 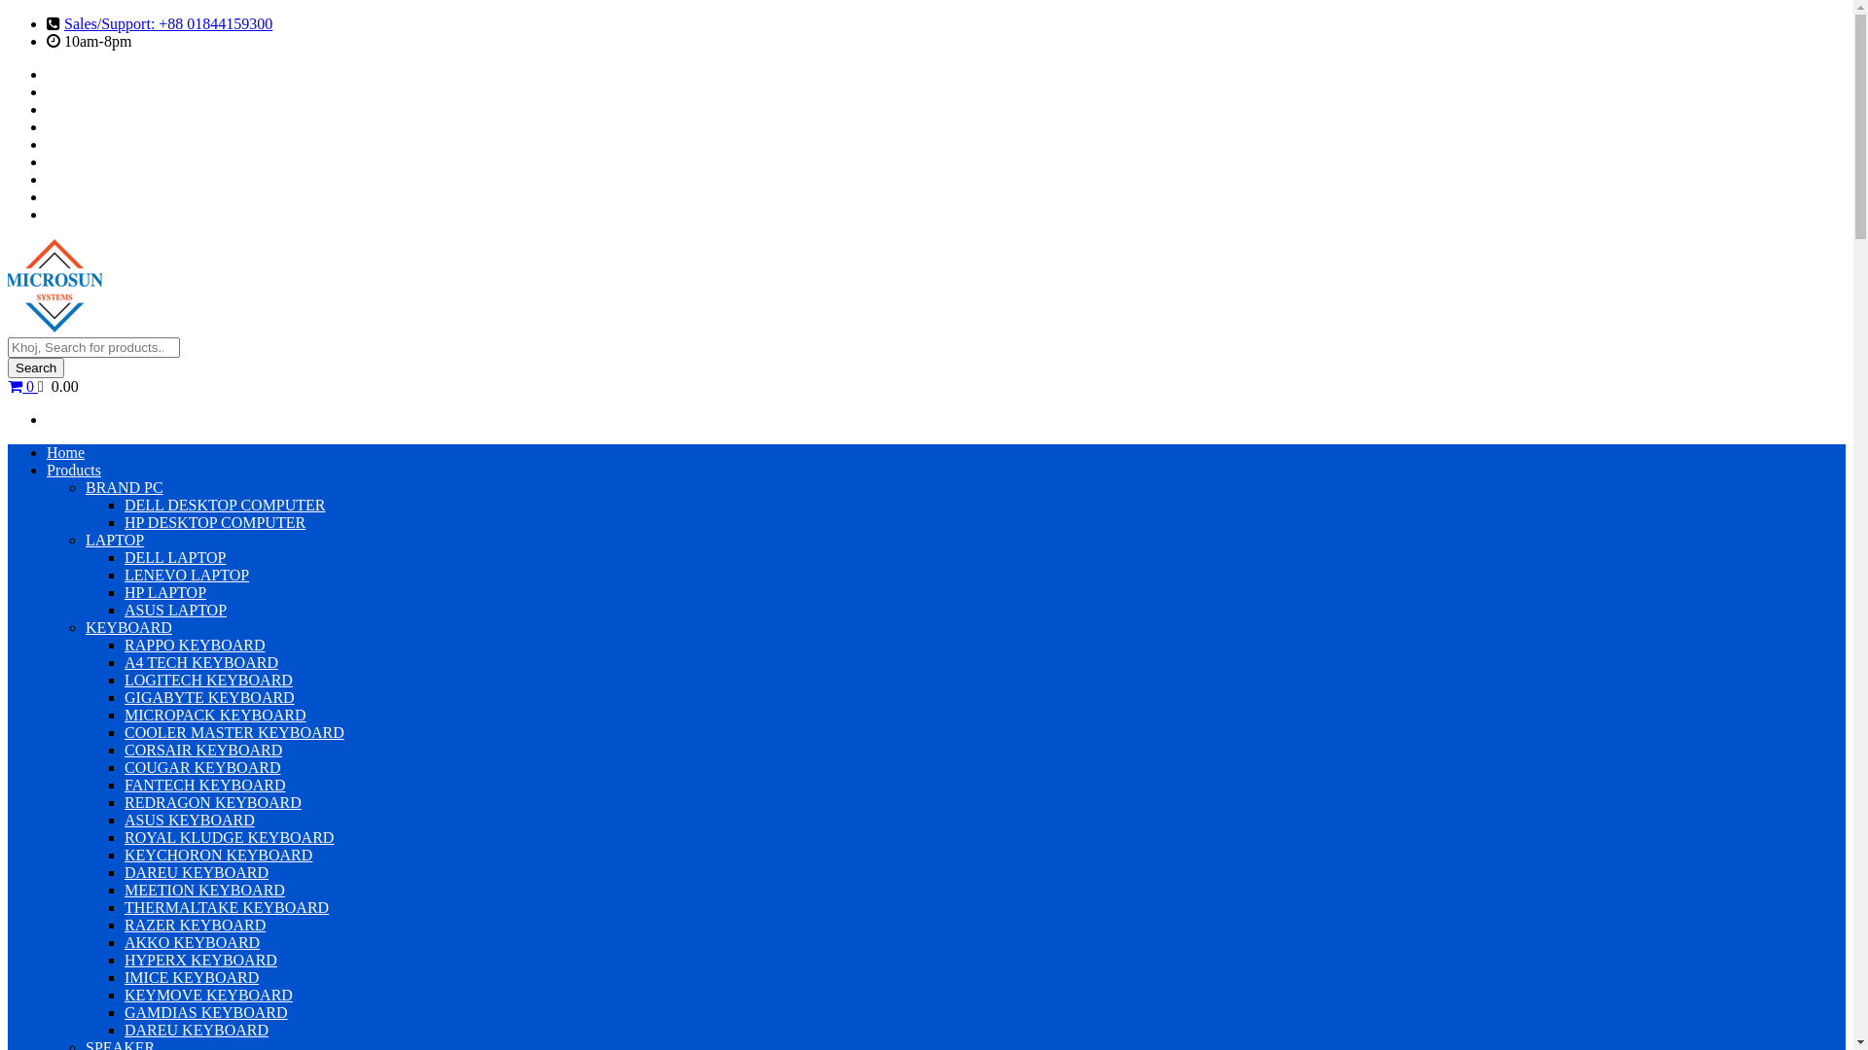 I want to click on THERMALTAKE KEYBOARD, so click(x=227, y=908).